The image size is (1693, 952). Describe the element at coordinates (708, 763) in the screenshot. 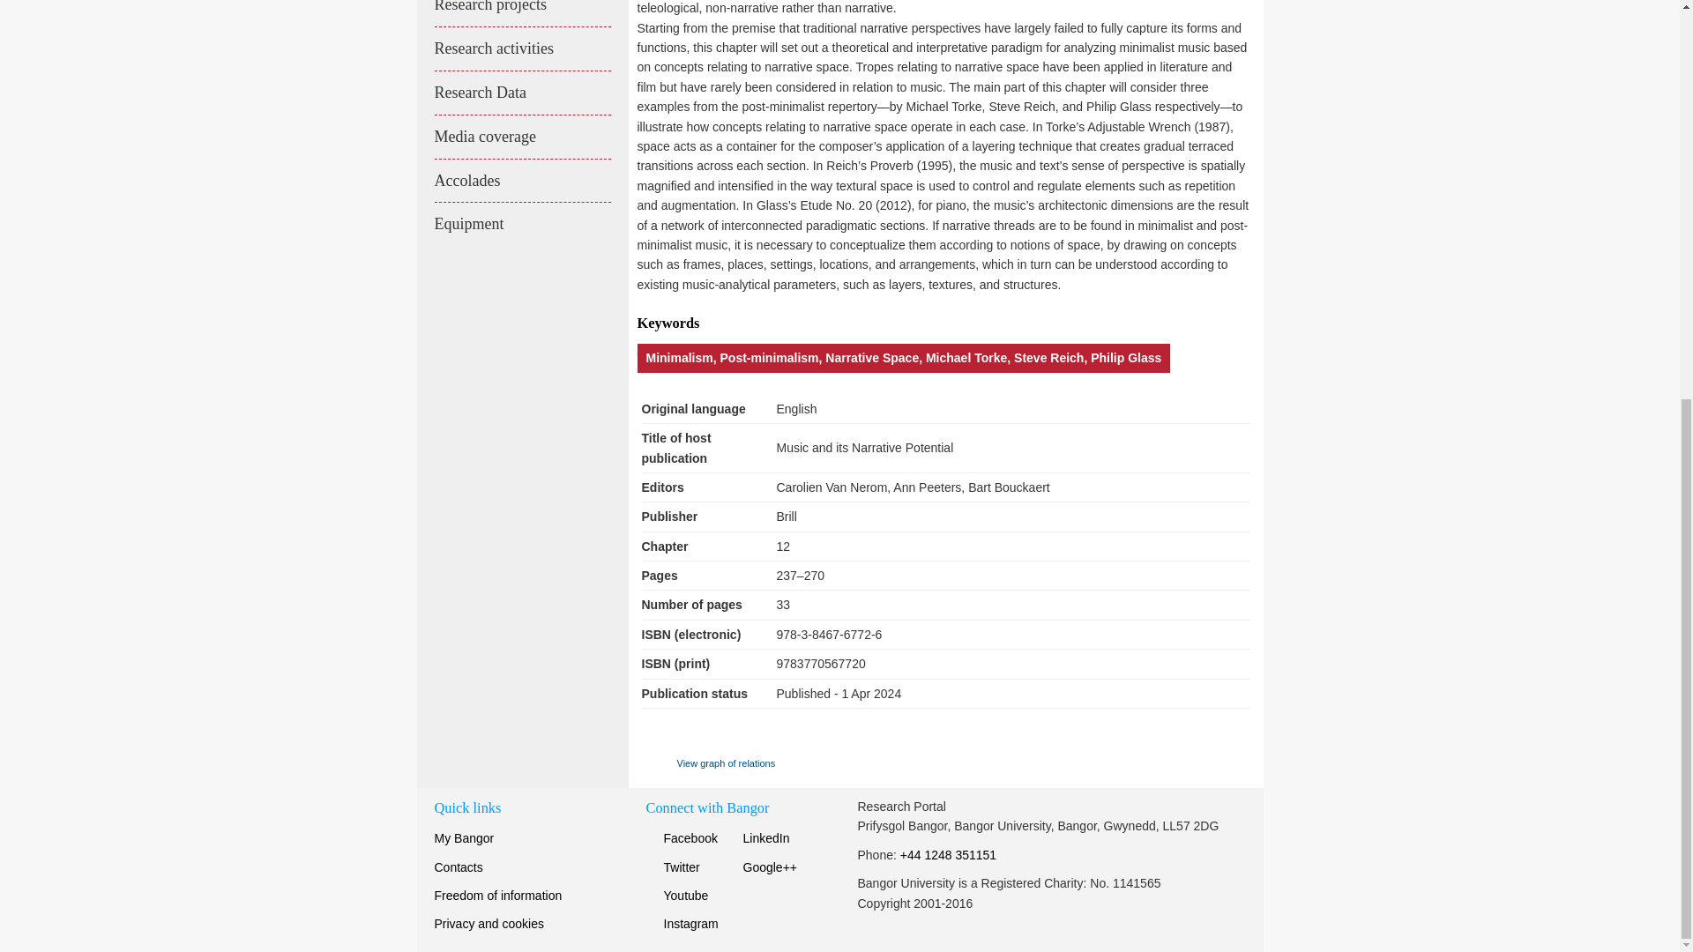

I see `View graph of relations` at that location.